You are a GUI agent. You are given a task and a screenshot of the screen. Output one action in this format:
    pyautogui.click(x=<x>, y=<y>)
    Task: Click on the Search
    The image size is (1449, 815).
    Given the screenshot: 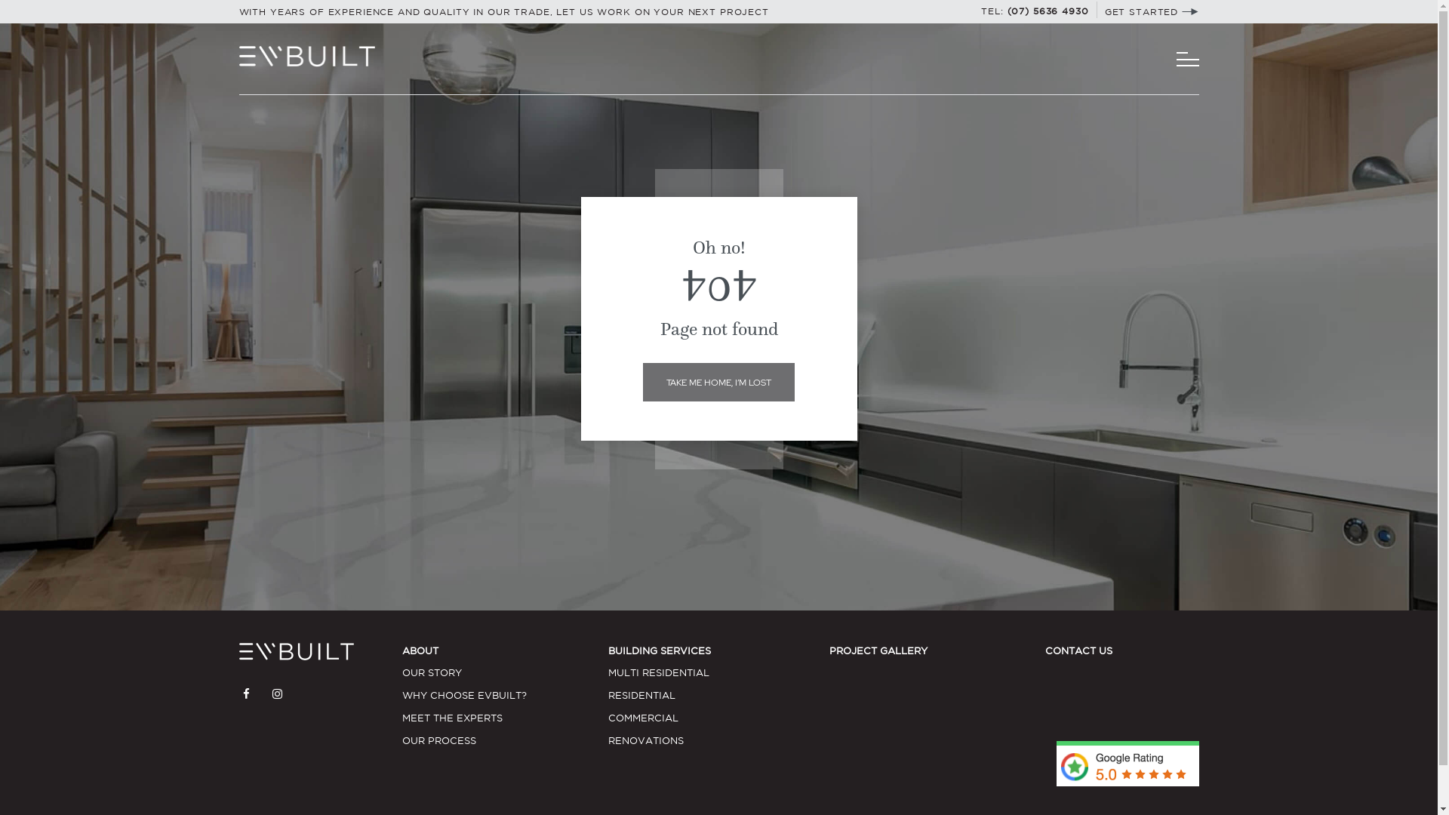 What is the action you would take?
    pyautogui.click(x=934, y=42)
    